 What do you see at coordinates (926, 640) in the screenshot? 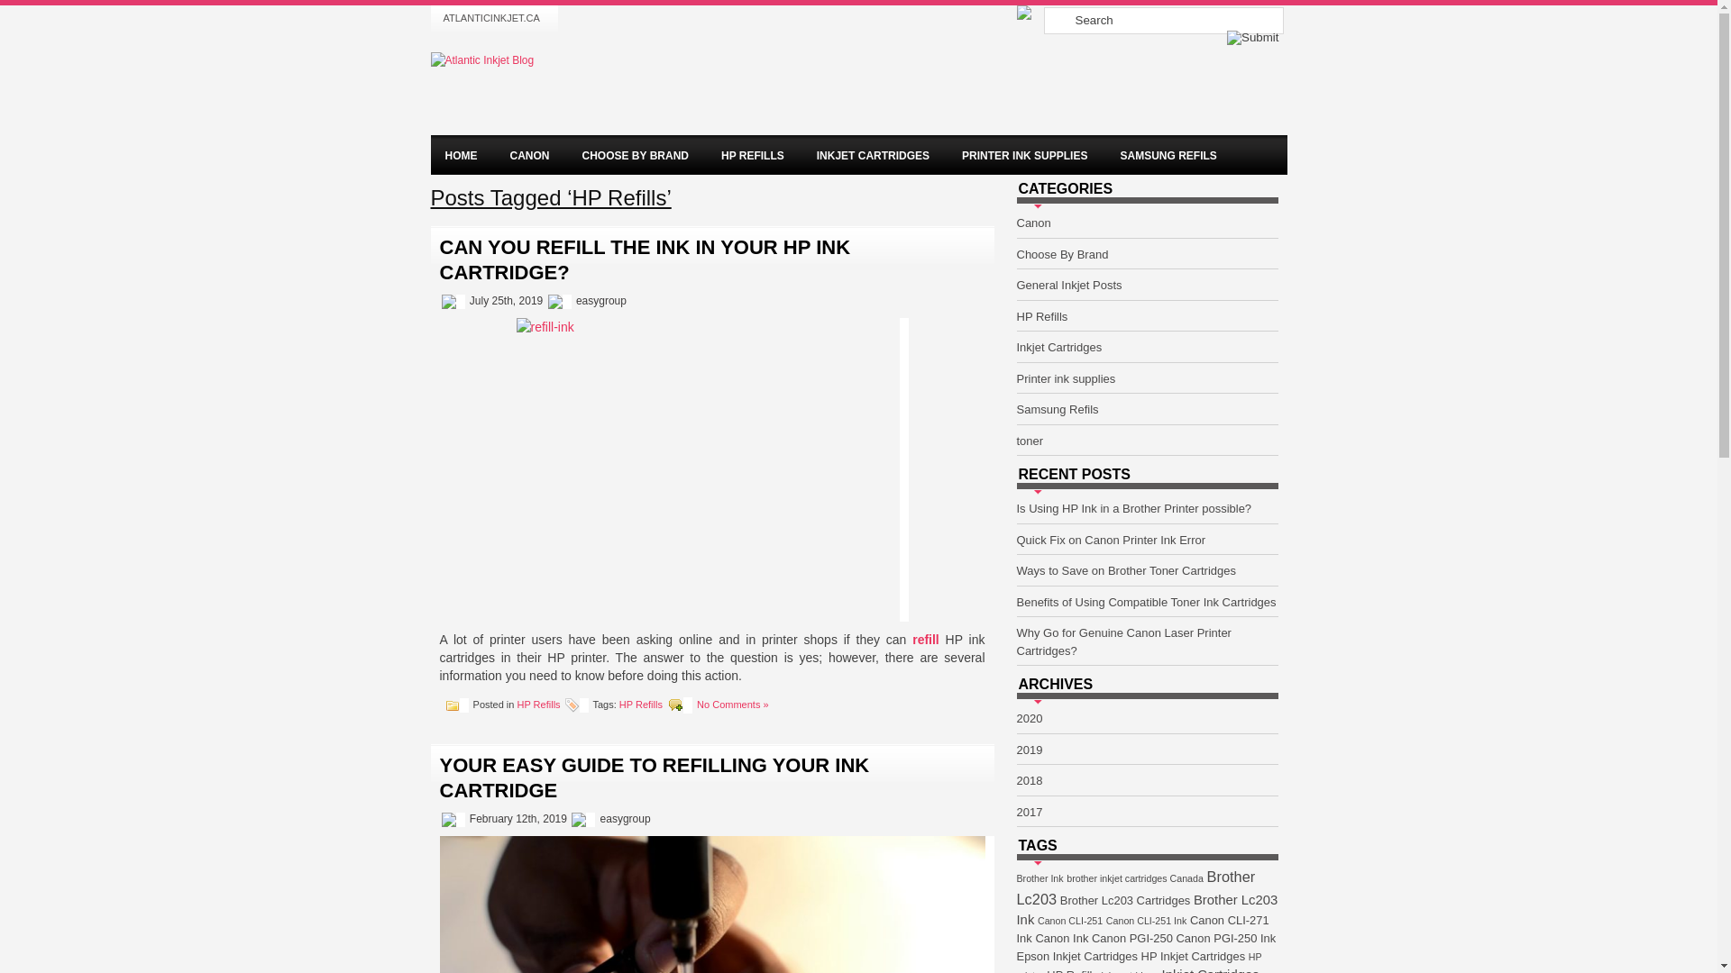
I see `refill` at bounding box center [926, 640].